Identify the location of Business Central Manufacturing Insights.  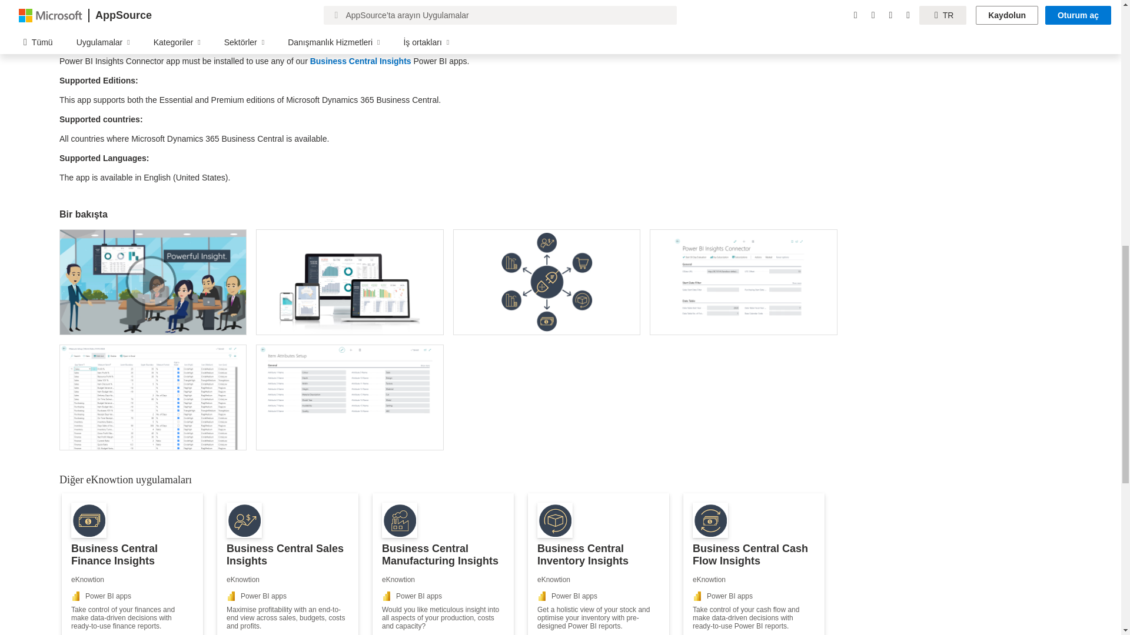
(443, 564).